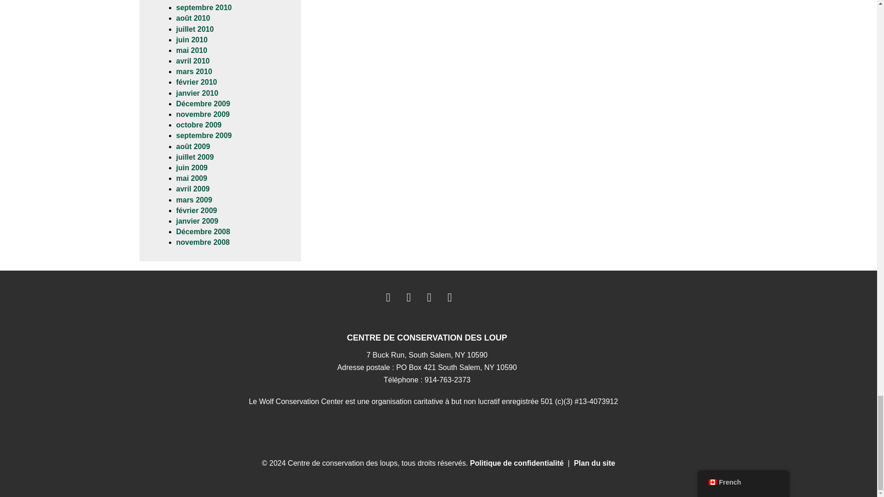 The height and width of the screenshot is (497, 884). I want to click on Youtube, so click(429, 297).